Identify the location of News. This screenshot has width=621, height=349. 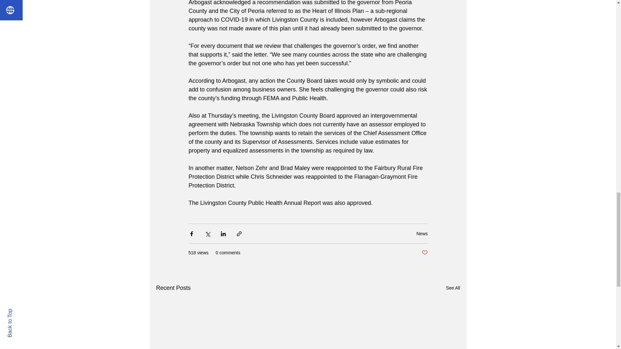
(422, 233).